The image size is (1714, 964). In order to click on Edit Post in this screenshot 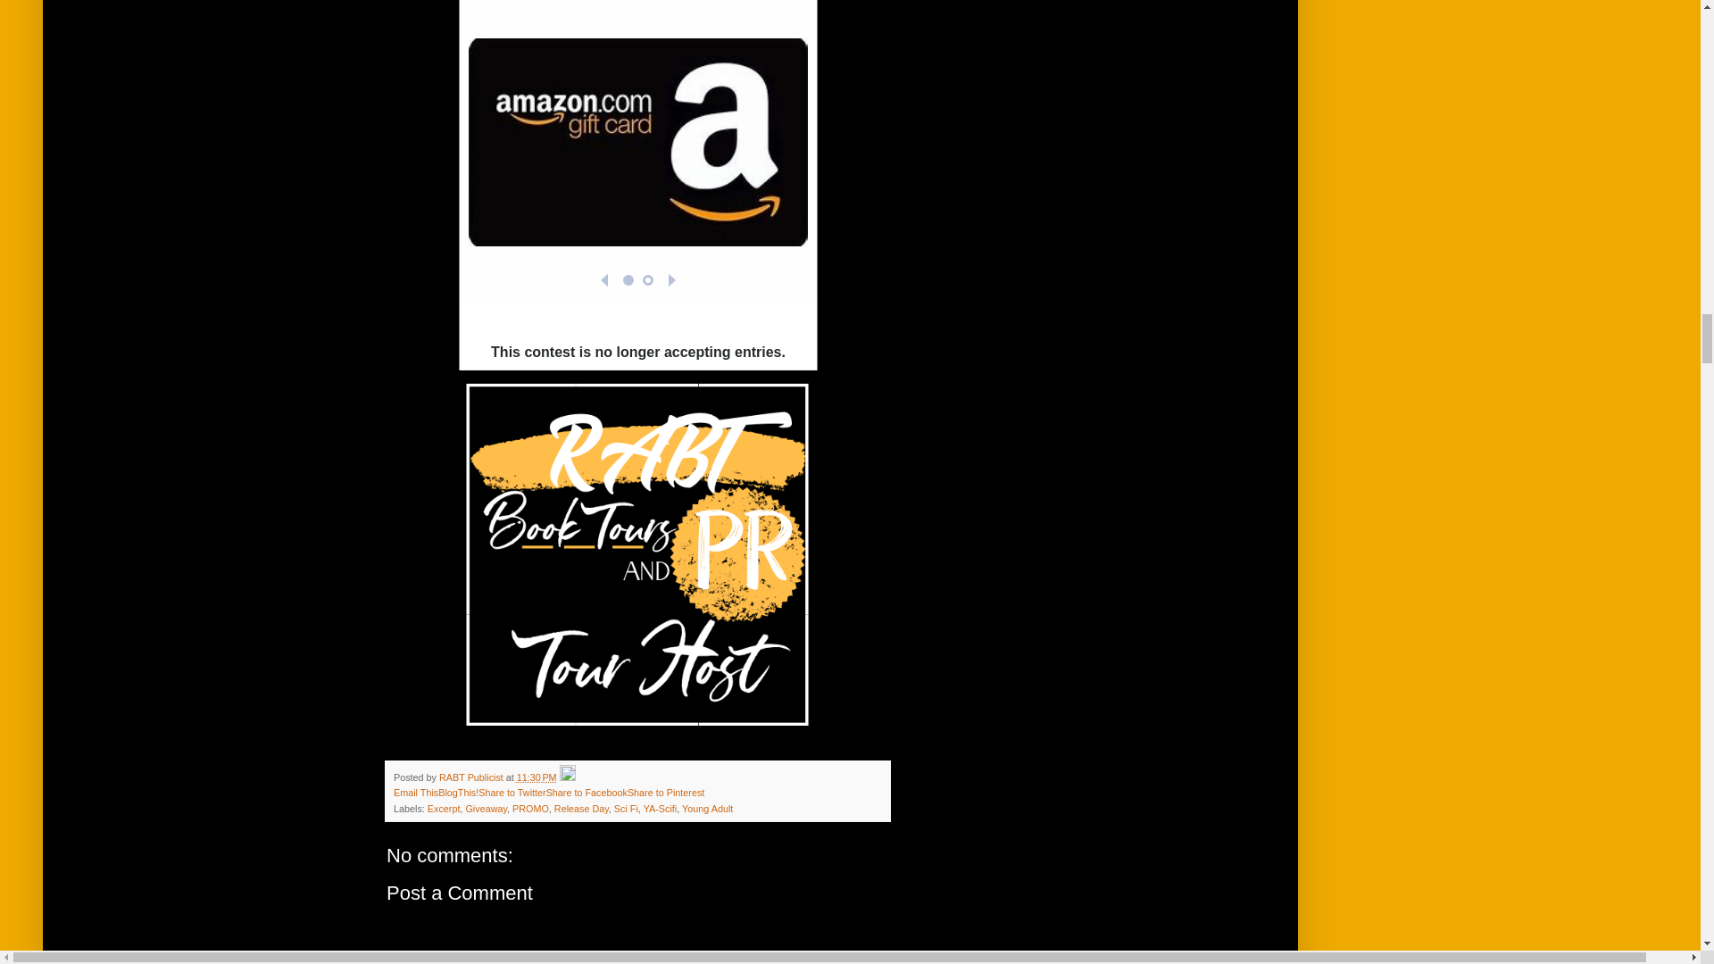, I will do `click(568, 777)`.